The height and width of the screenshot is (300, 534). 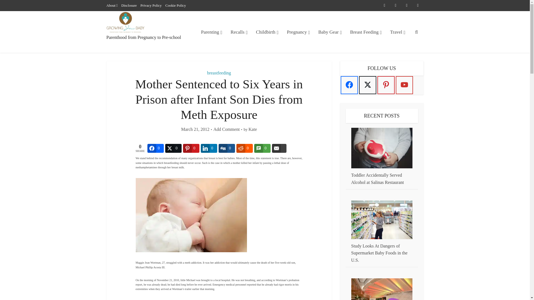 What do you see at coordinates (191, 148) in the screenshot?
I see `0` at bounding box center [191, 148].